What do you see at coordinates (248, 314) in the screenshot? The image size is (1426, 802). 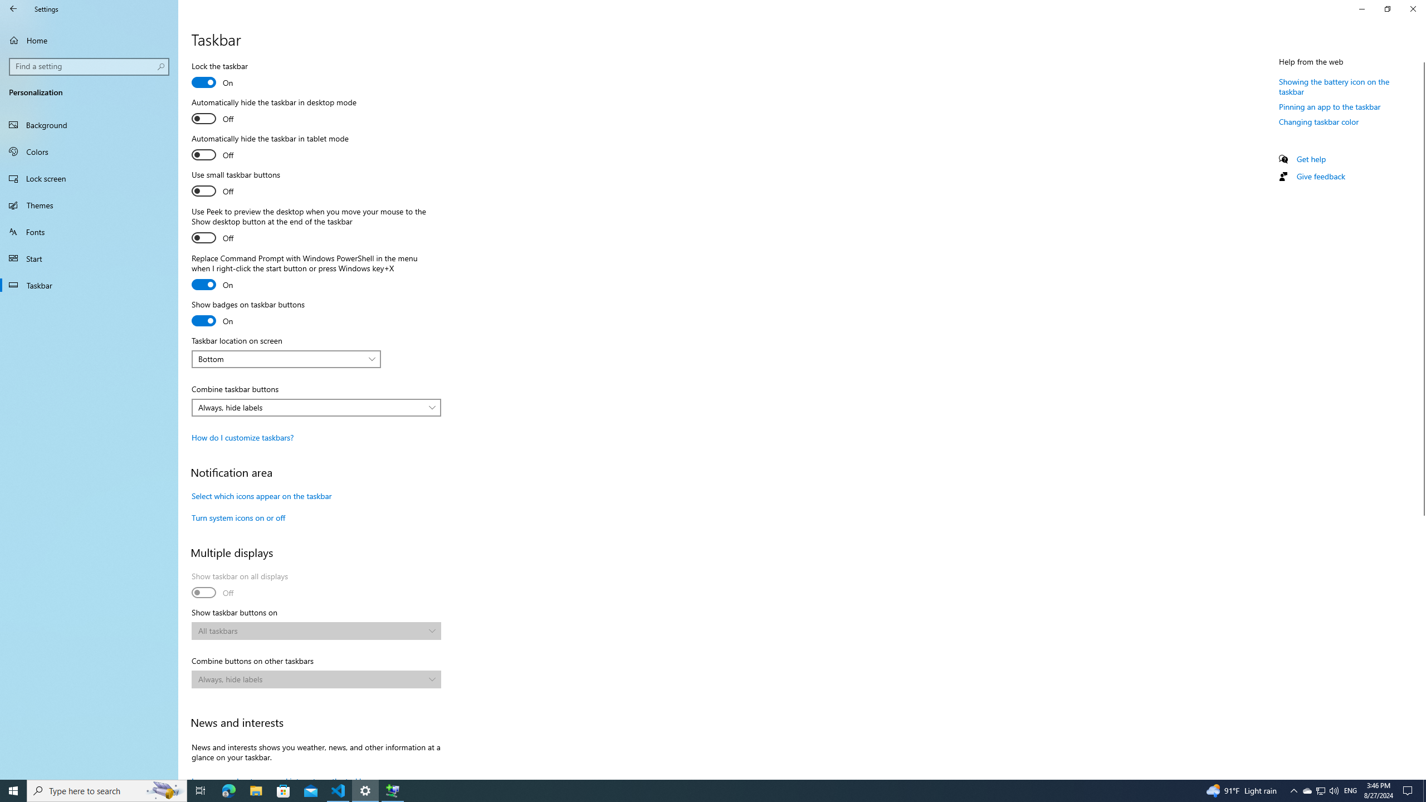 I see `Show badges on taskbar buttons` at bounding box center [248, 314].